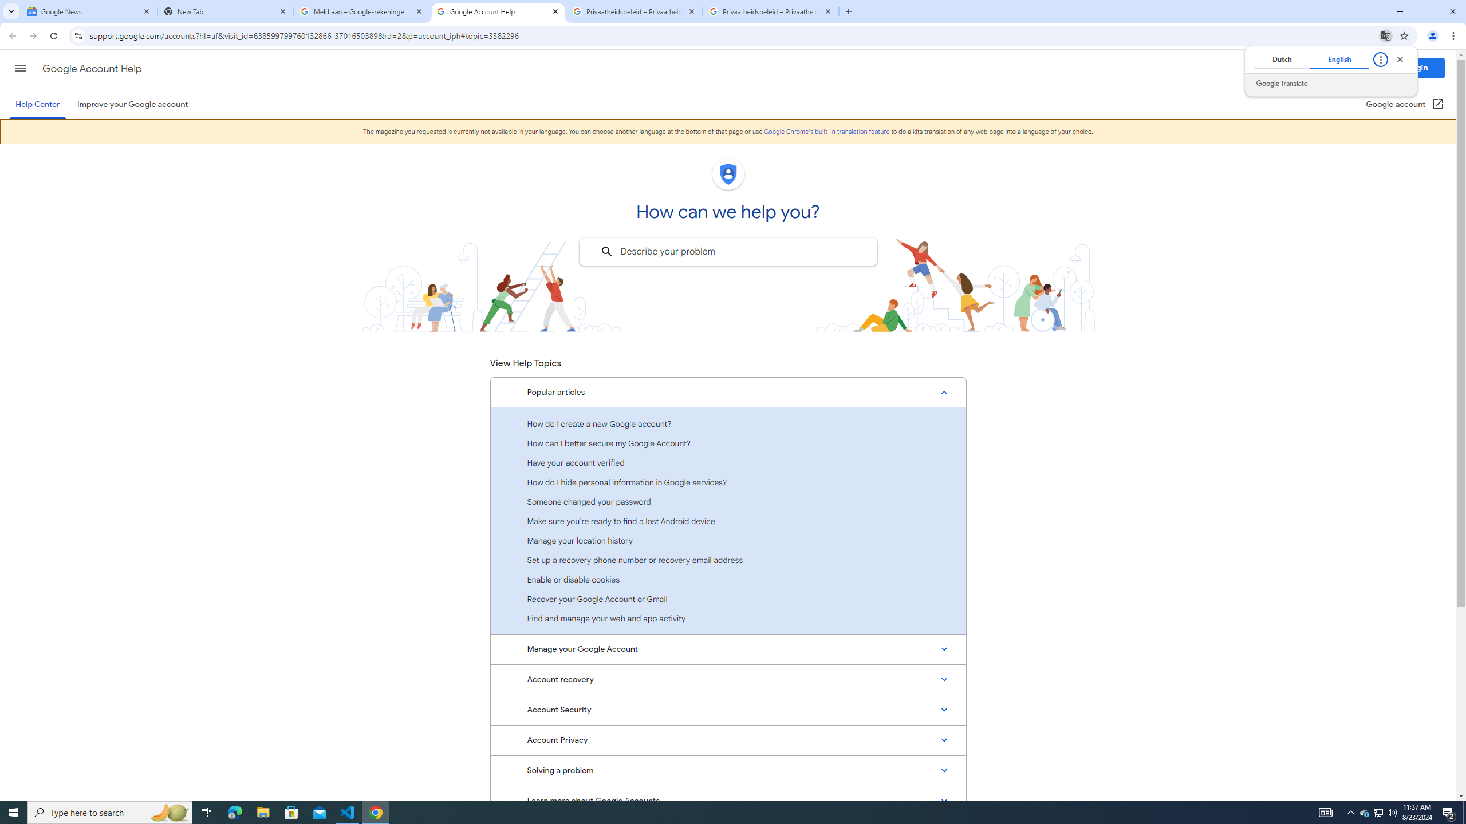 The width and height of the screenshot is (1466, 824). Describe the element at coordinates (110, 813) in the screenshot. I see `Type here to search` at that location.